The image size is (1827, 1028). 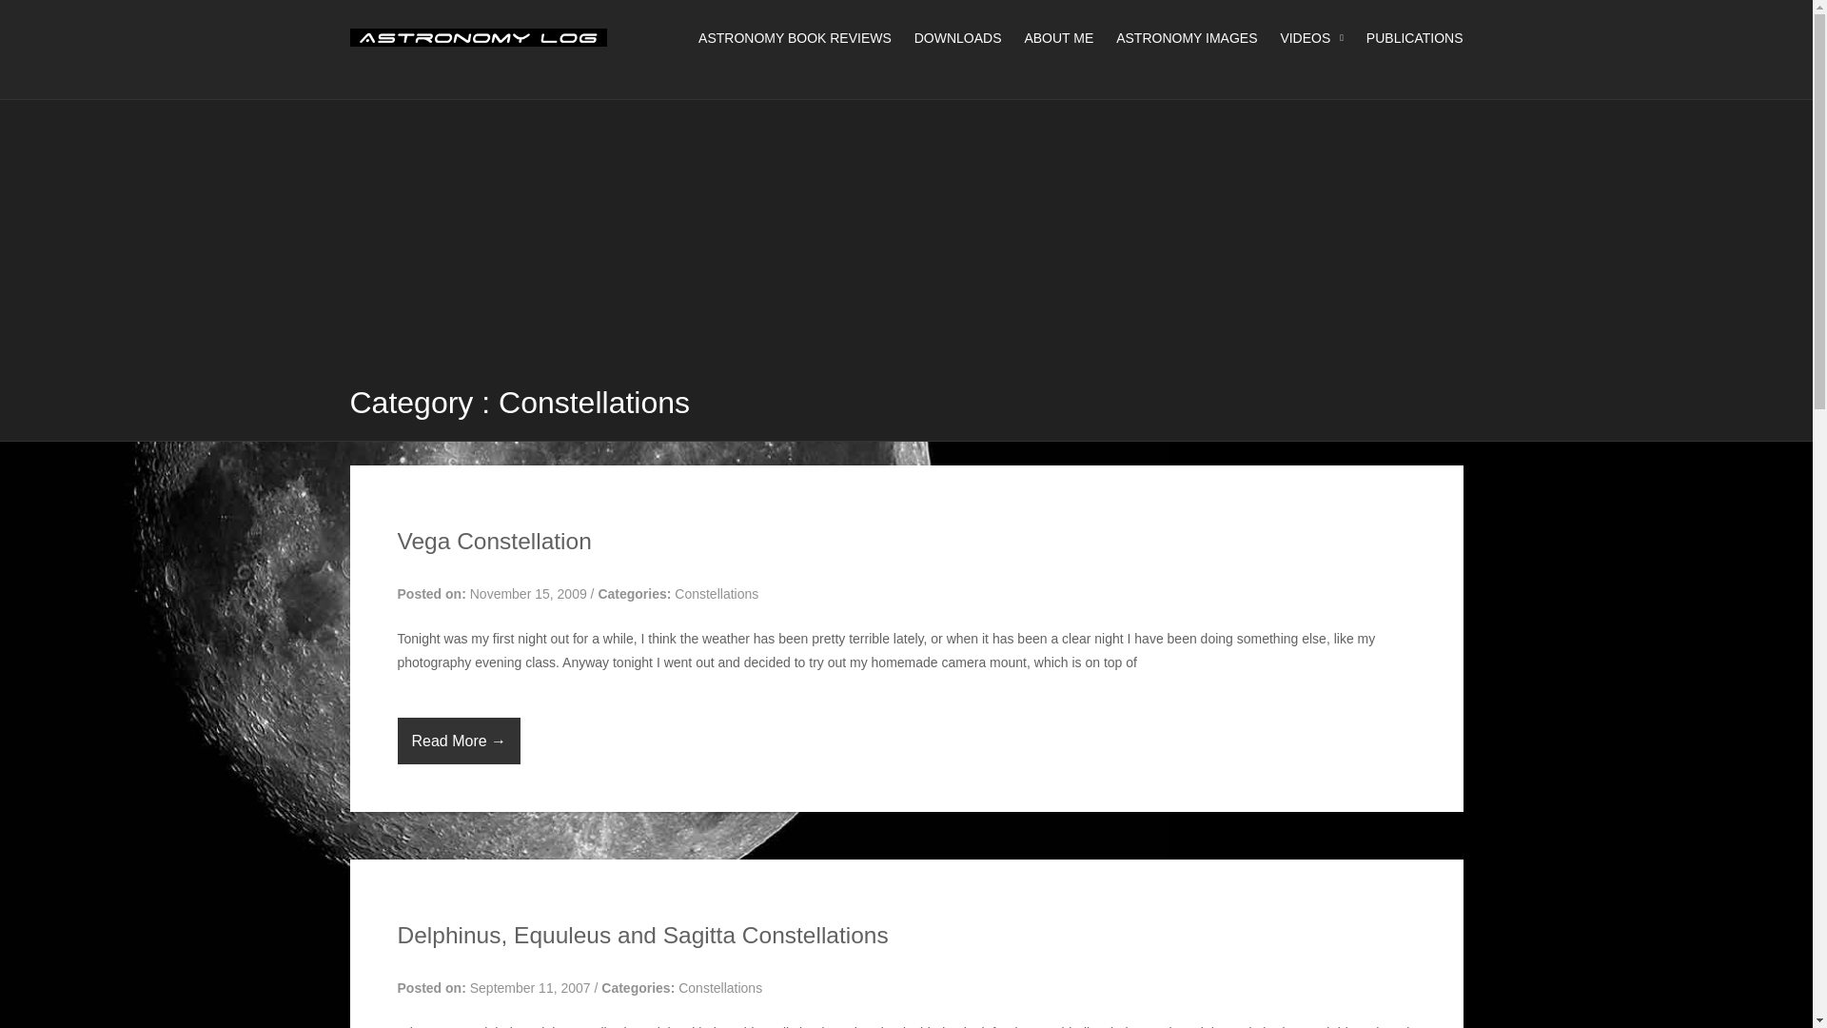 What do you see at coordinates (1302, 38) in the screenshot?
I see `VIDEOS` at bounding box center [1302, 38].